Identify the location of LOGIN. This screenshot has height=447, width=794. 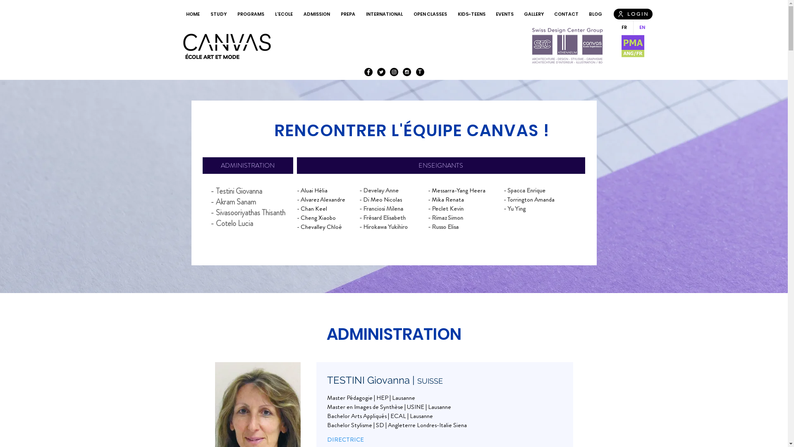
(633, 14).